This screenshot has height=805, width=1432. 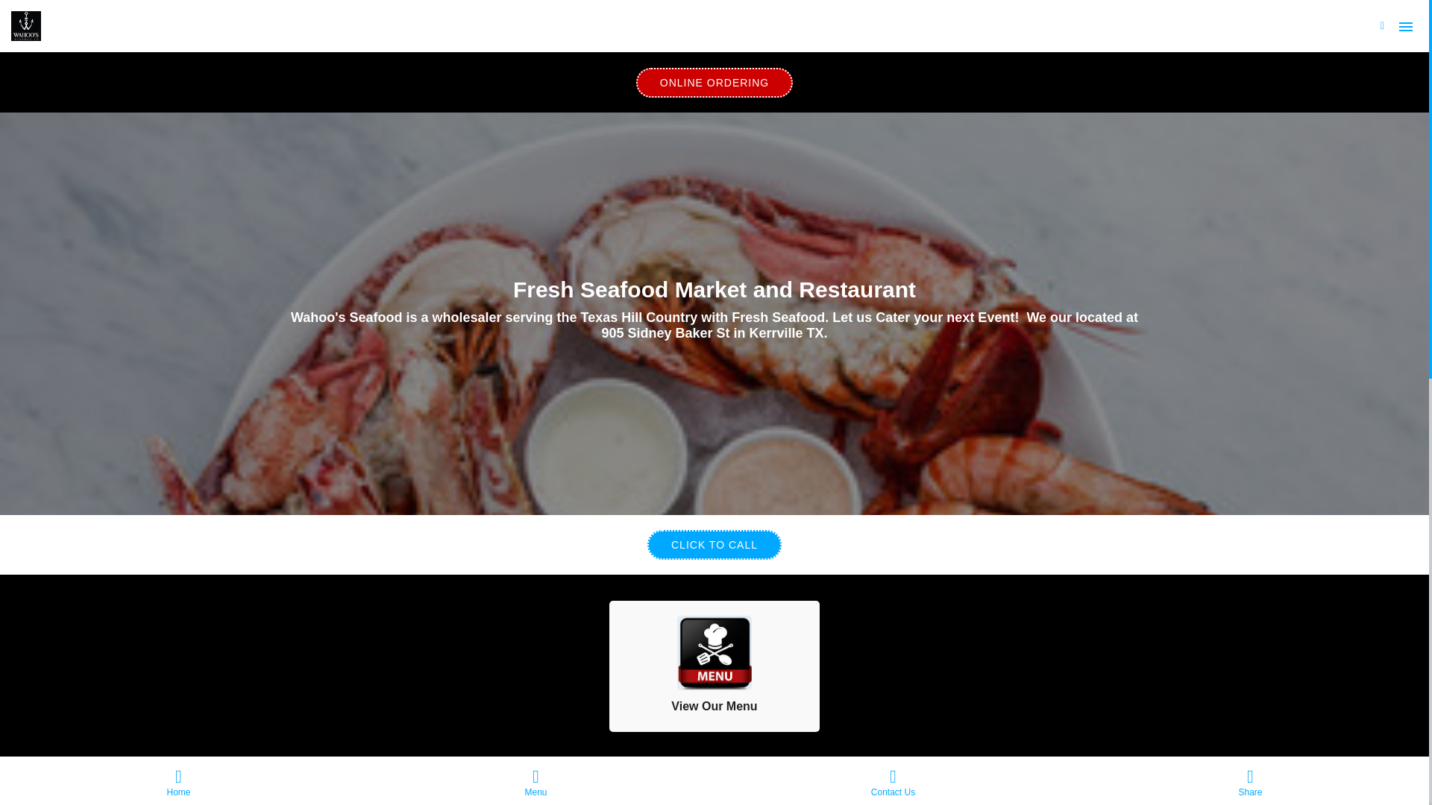 What do you see at coordinates (715, 82) in the screenshot?
I see `ONLINE ORDERING` at bounding box center [715, 82].